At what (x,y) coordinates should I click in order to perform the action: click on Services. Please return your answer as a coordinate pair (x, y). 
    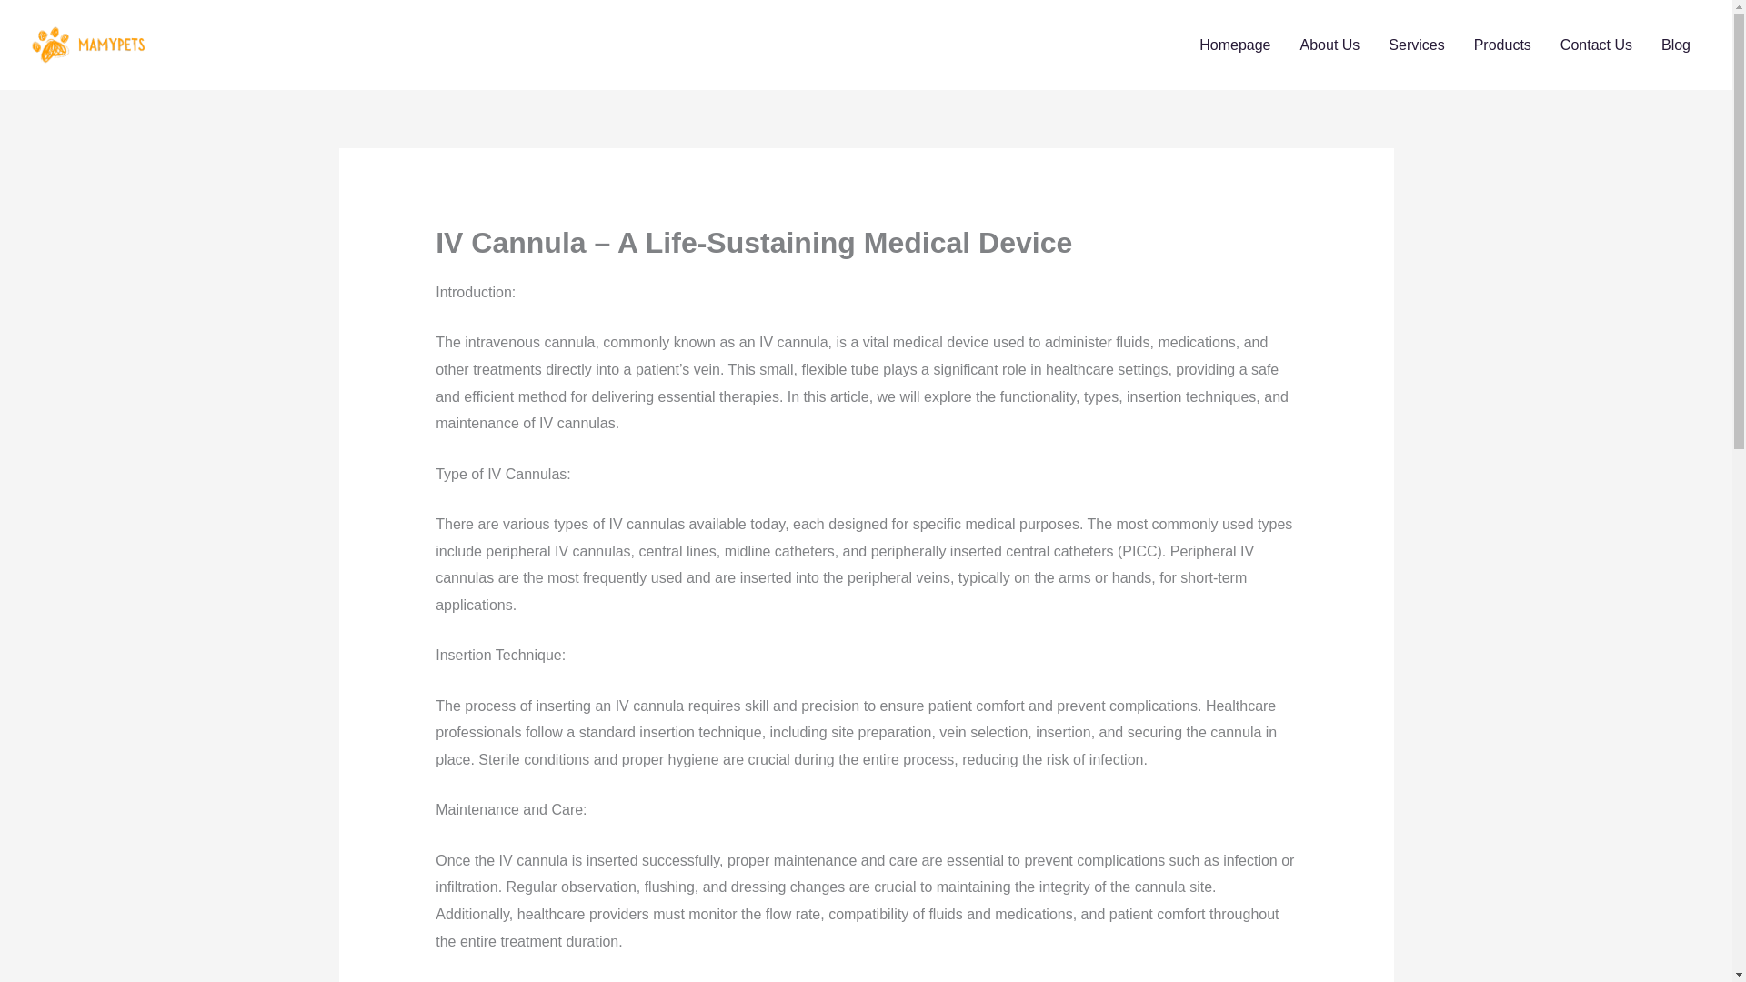
    Looking at the image, I should click on (1416, 45).